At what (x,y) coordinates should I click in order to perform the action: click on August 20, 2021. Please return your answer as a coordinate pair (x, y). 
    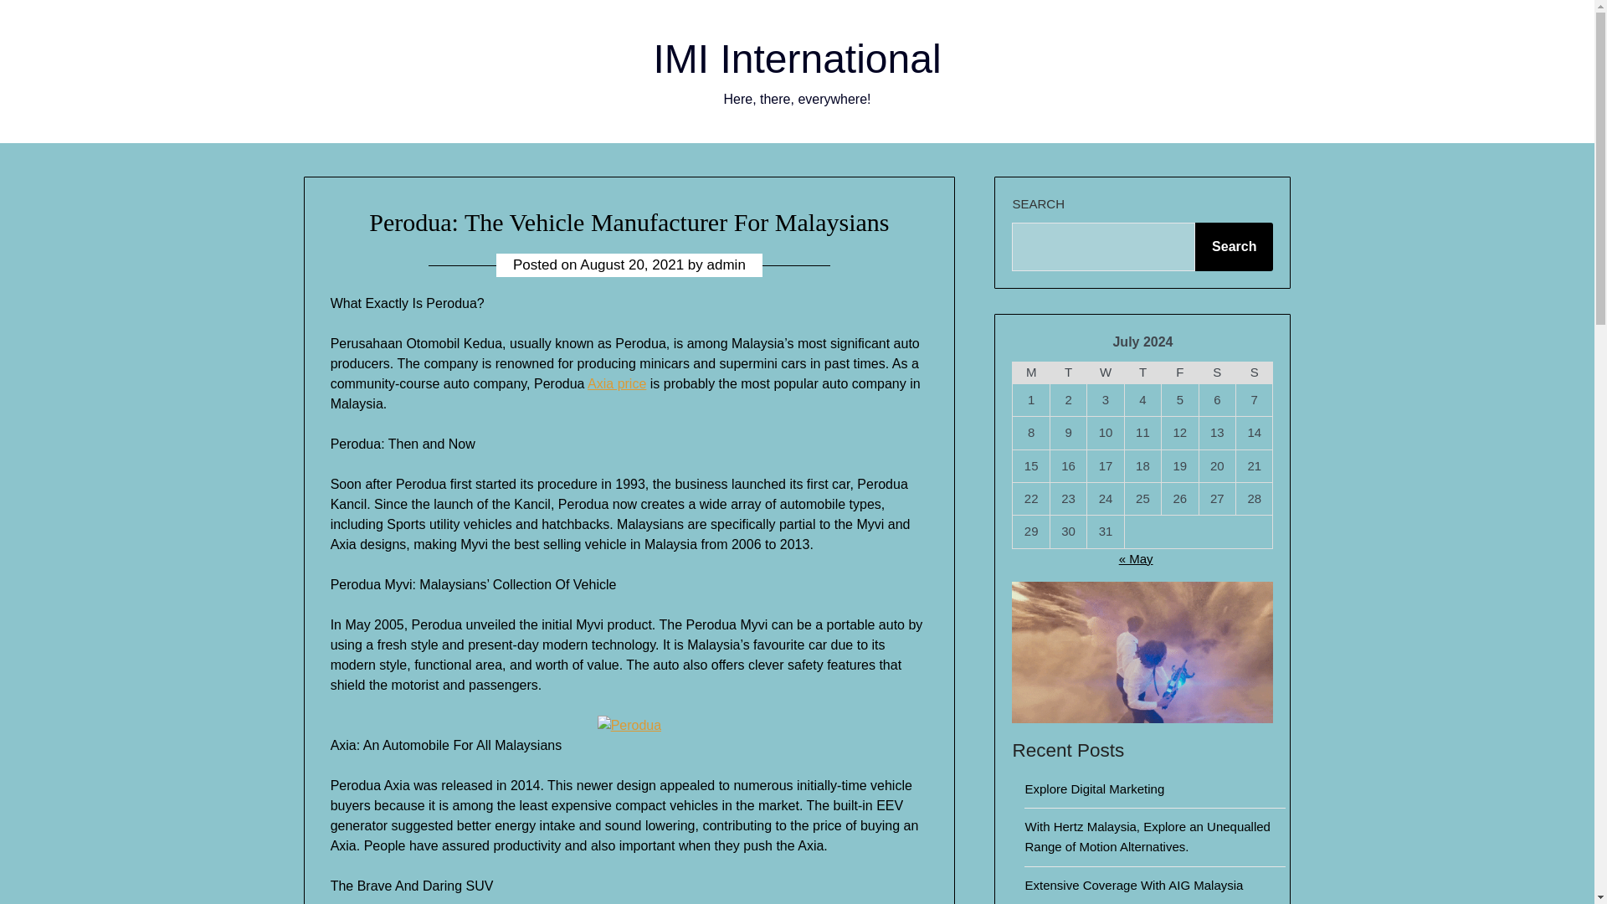
    Looking at the image, I should click on (632, 265).